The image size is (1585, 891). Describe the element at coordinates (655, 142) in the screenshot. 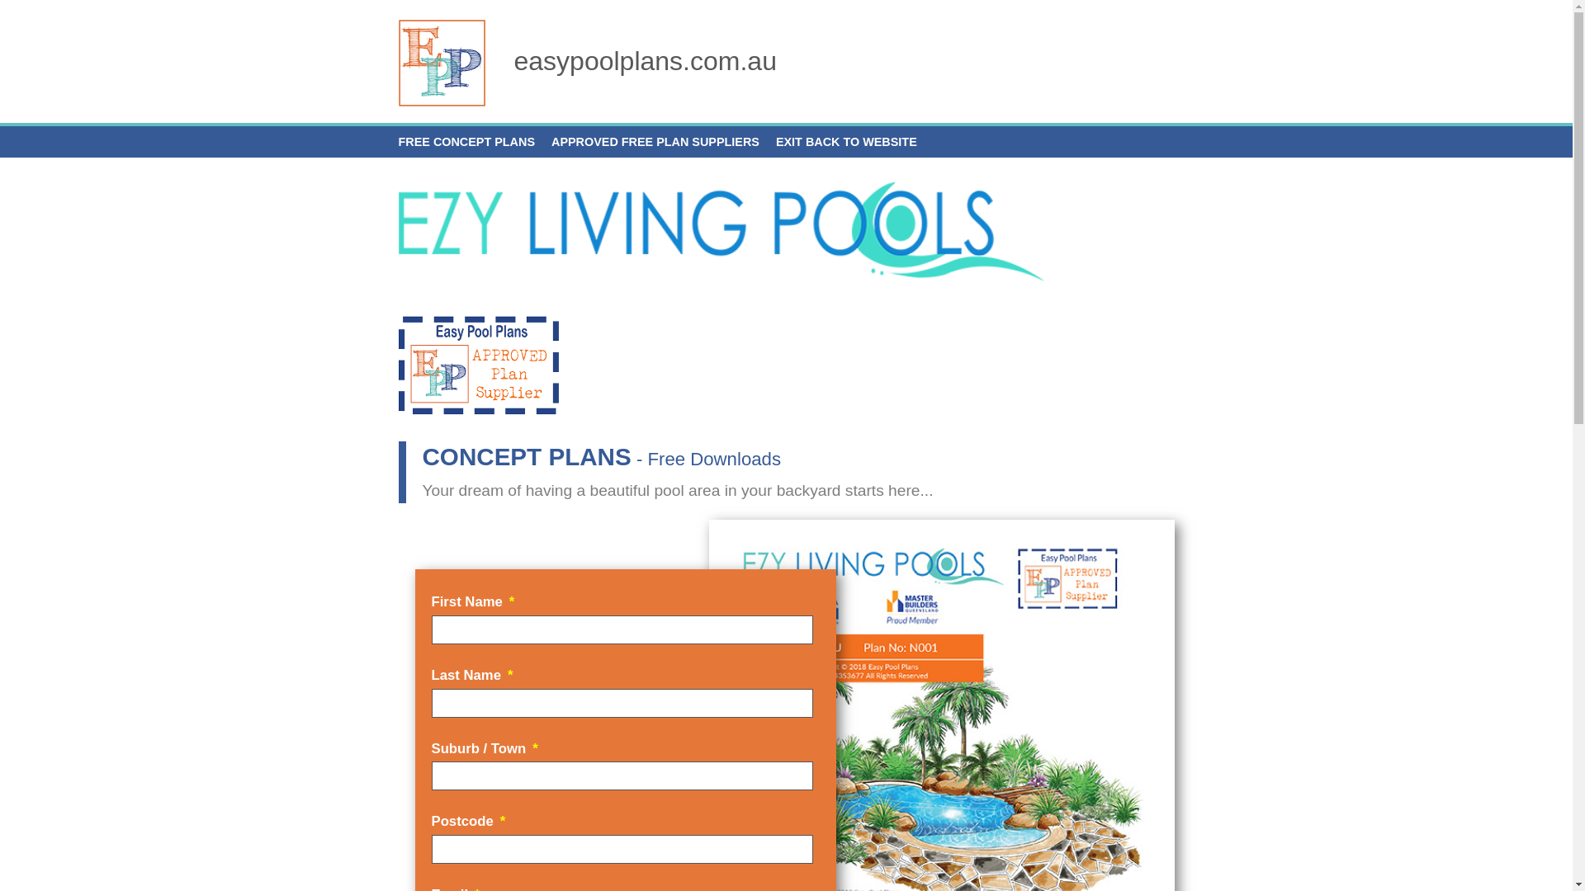

I see `APPROVED FREE PLAN SUPPLIERS` at that location.